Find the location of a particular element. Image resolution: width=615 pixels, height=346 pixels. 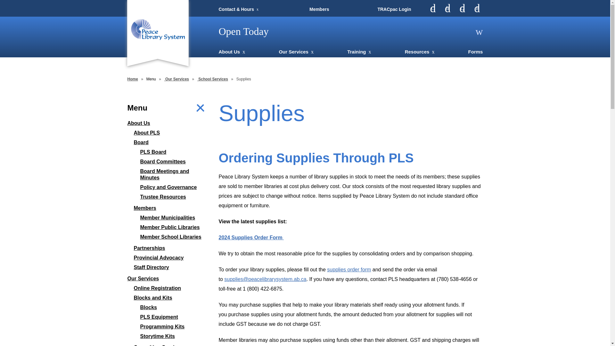

Our Services is located at coordinates (296, 52).